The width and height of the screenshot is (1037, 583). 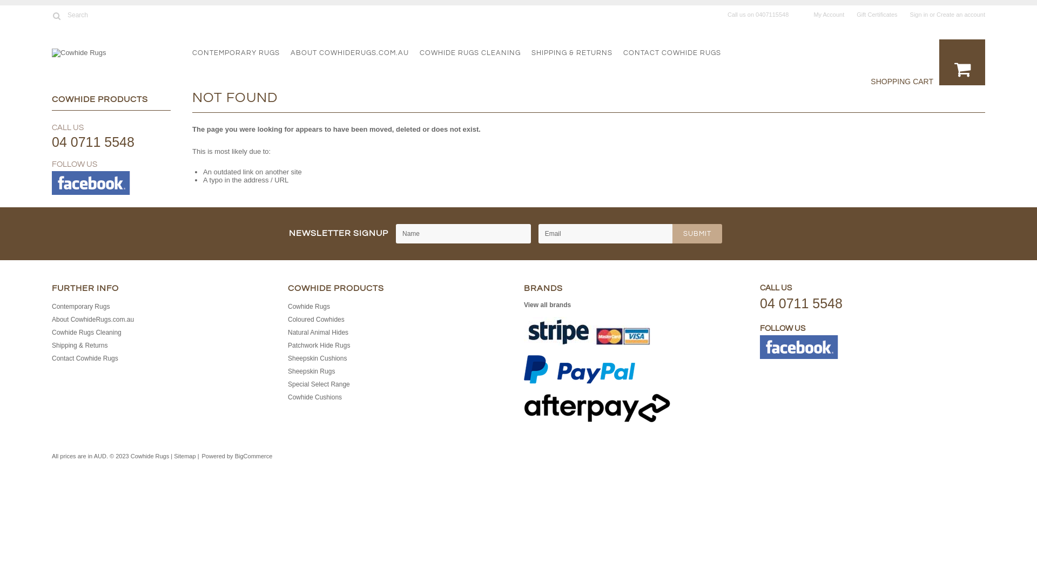 I want to click on Gift Certificates, so click(x=877, y=15).